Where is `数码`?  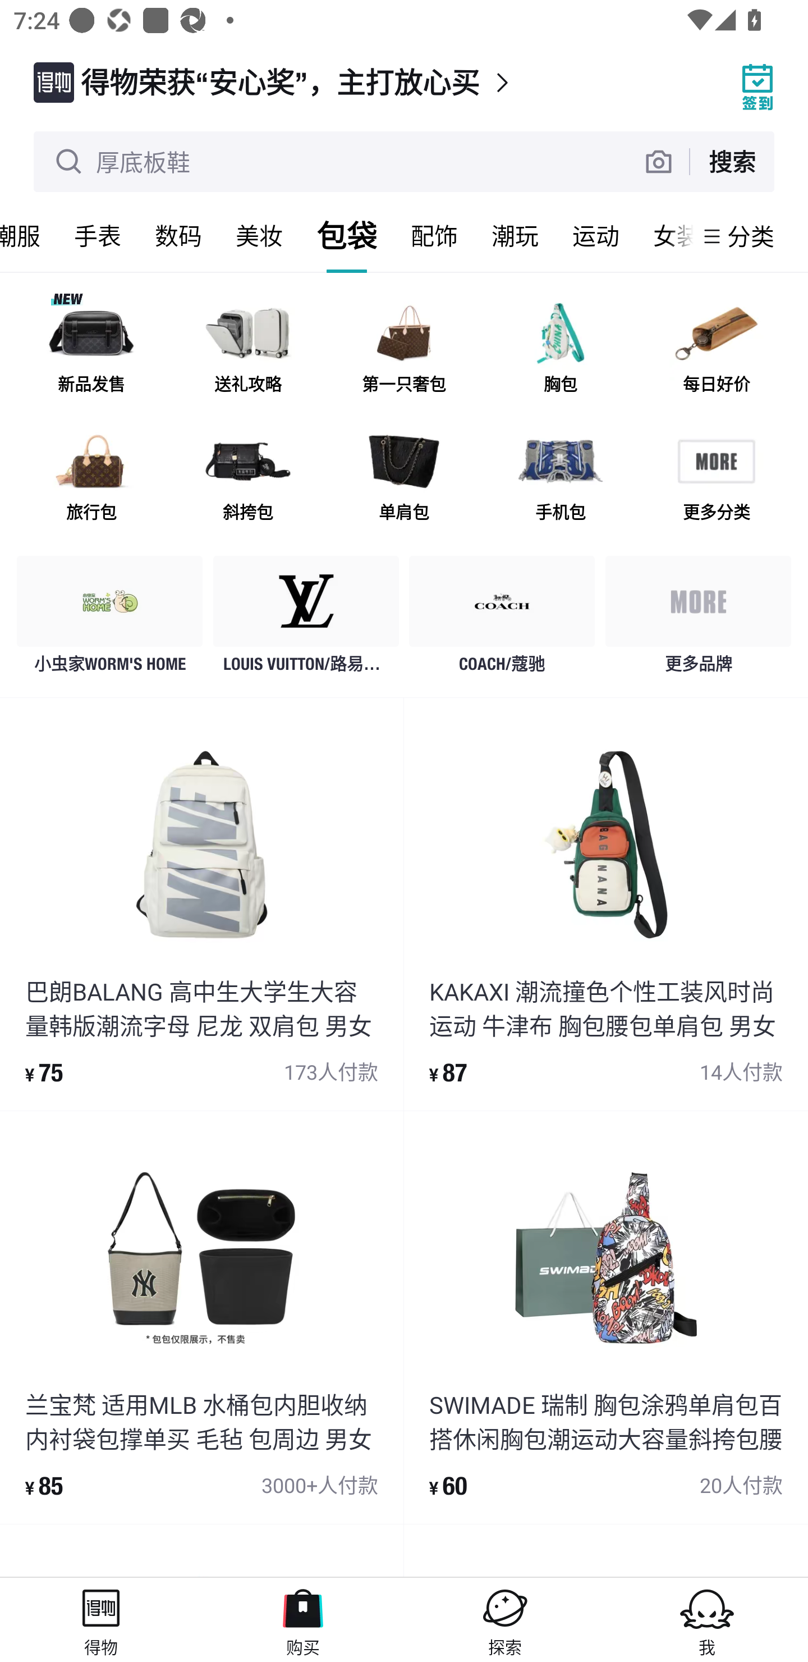 数码 is located at coordinates (178, 236).